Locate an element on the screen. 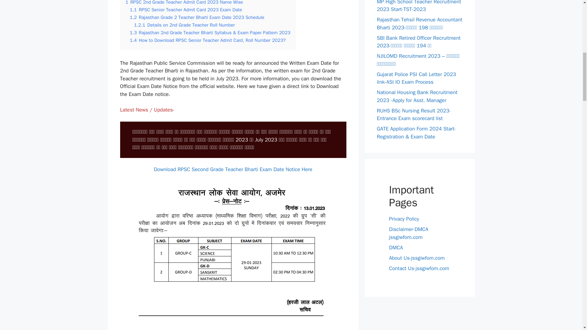 The width and height of the screenshot is (587, 330). 1.1 RPSC Senior Teacher Admit Card 2023 Exam Date is located at coordinates (186, 10).